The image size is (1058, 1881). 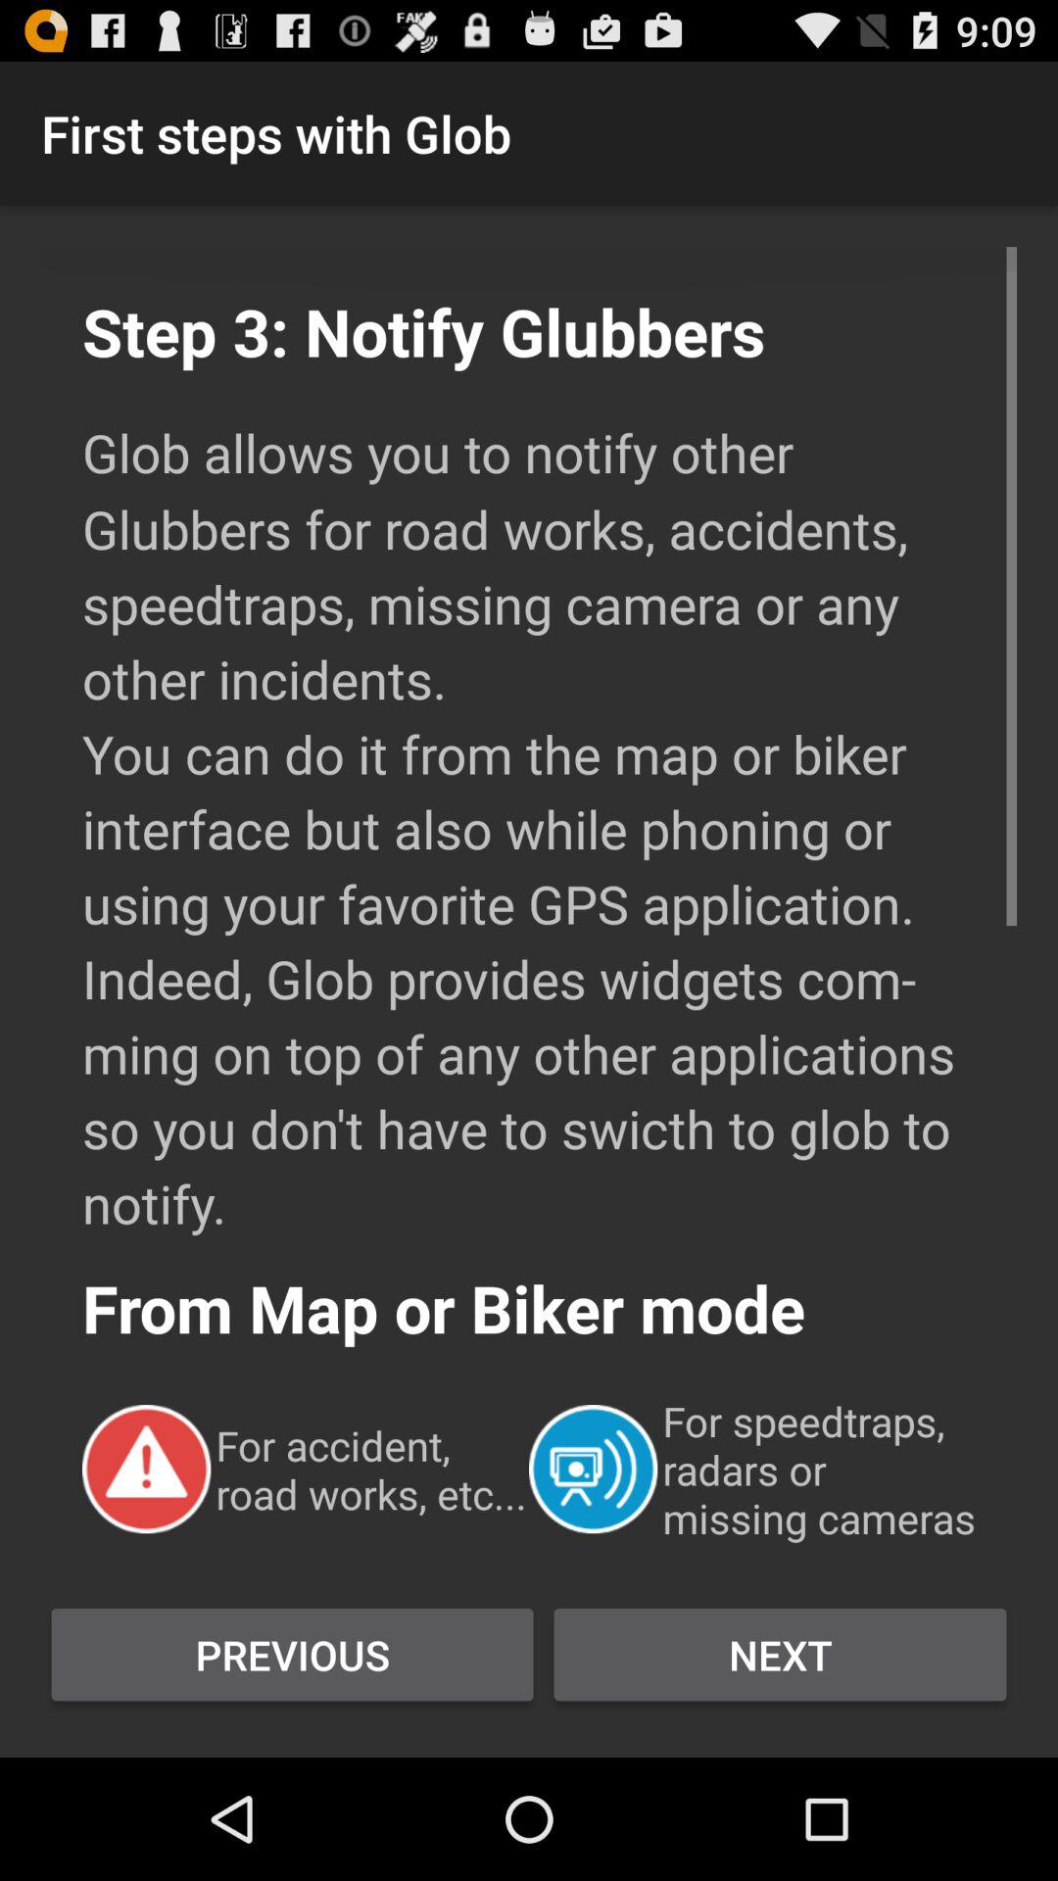 I want to click on turn off the previous icon, so click(x=292, y=1655).